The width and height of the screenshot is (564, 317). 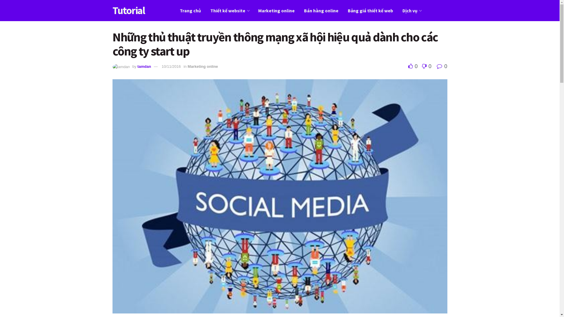 I want to click on tamdan, so click(x=144, y=66).